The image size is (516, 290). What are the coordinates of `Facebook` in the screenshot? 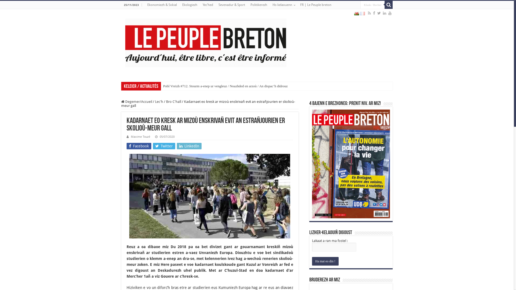 It's located at (374, 13).